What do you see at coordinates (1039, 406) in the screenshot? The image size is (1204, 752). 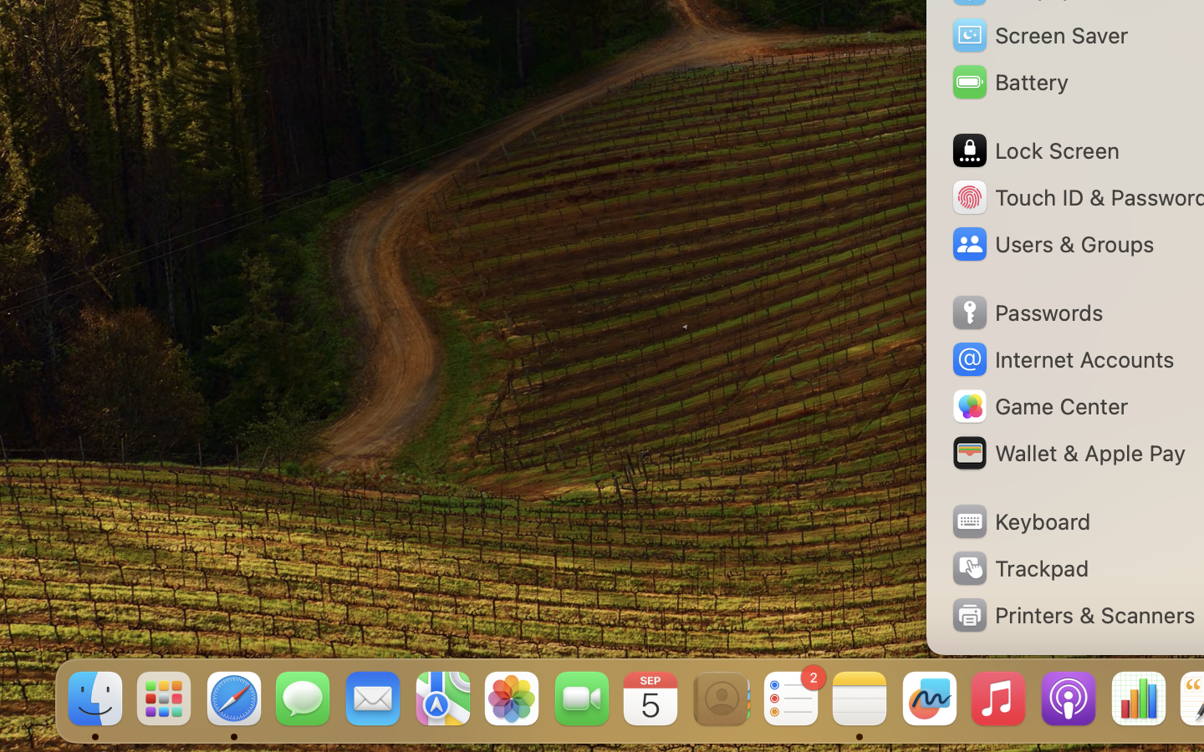 I see `Game Center` at bounding box center [1039, 406].